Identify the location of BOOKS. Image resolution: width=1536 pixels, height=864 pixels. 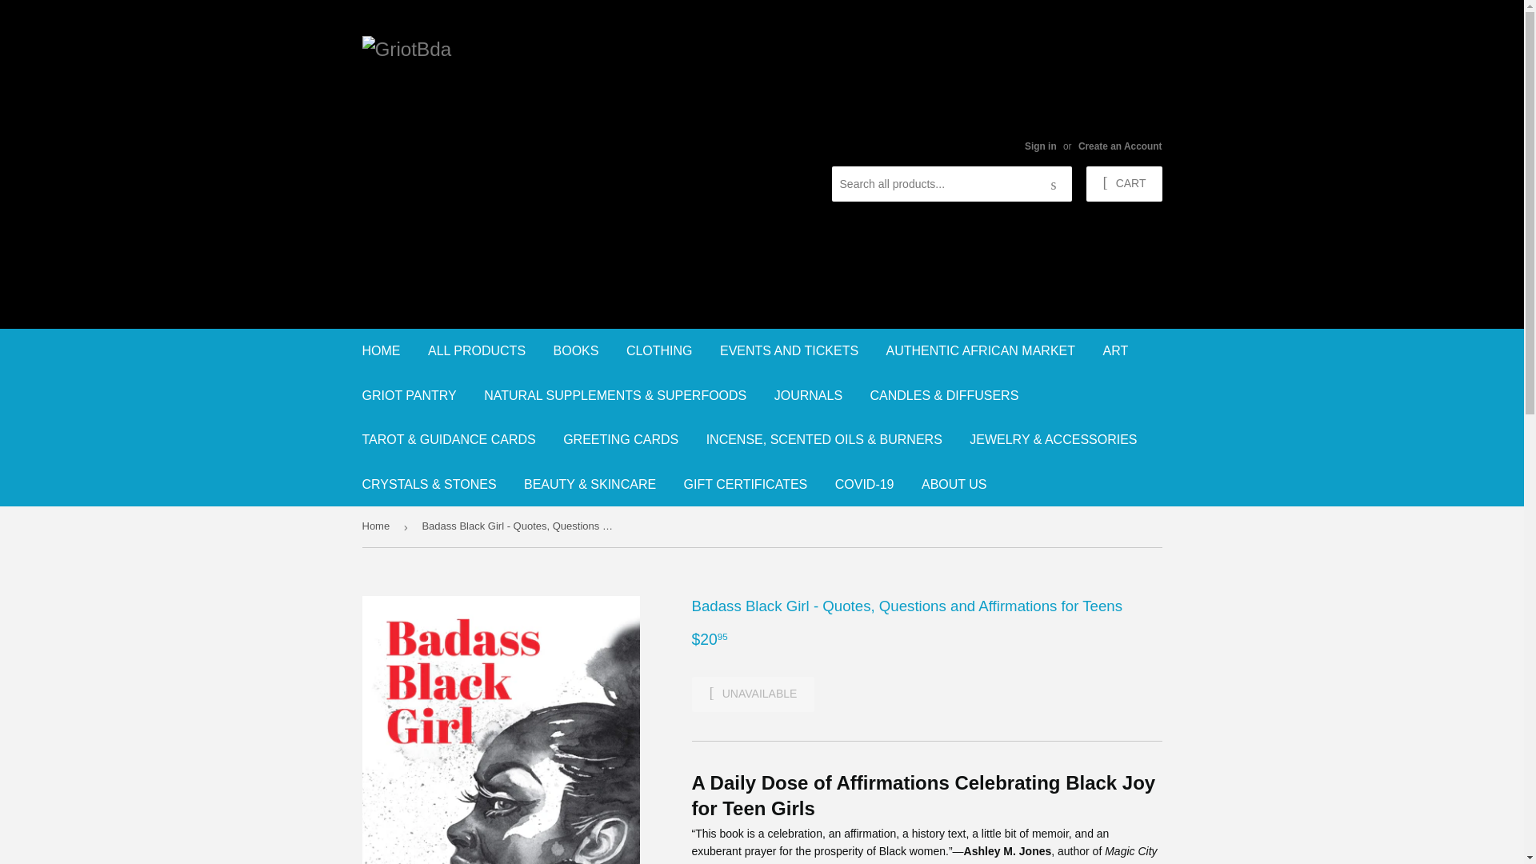
(576, 350).